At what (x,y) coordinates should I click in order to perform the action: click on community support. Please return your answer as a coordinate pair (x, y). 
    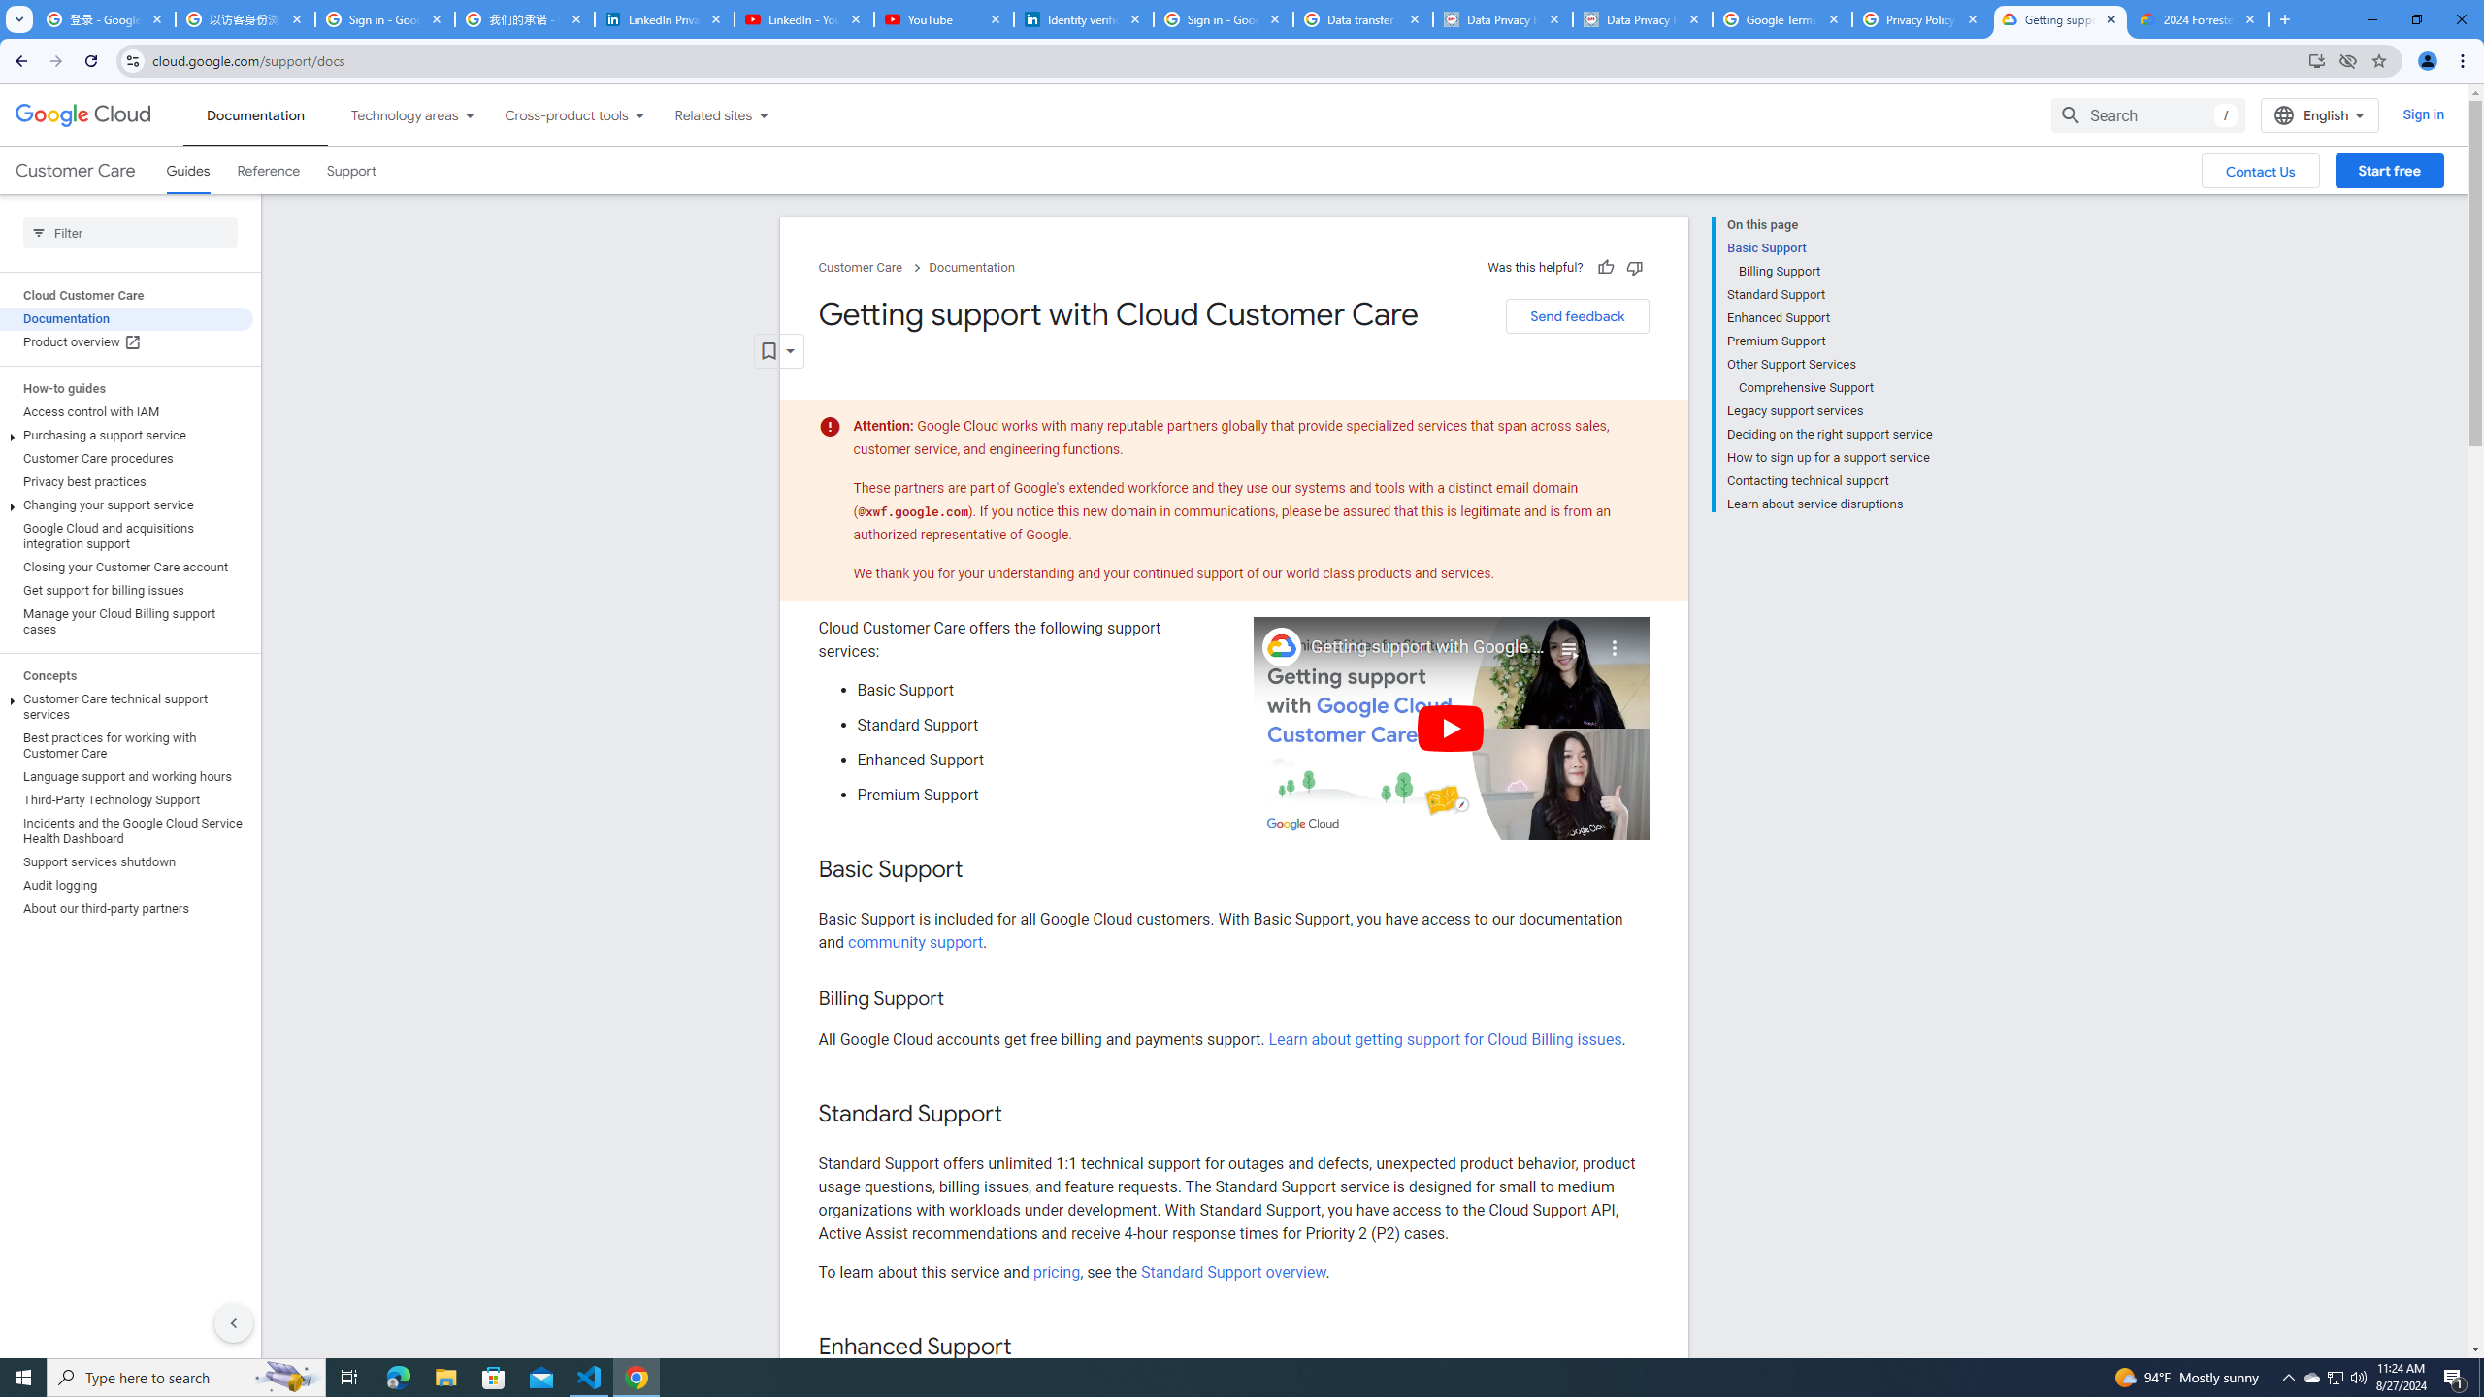
    Looking at the image, I should click on (914, 941).